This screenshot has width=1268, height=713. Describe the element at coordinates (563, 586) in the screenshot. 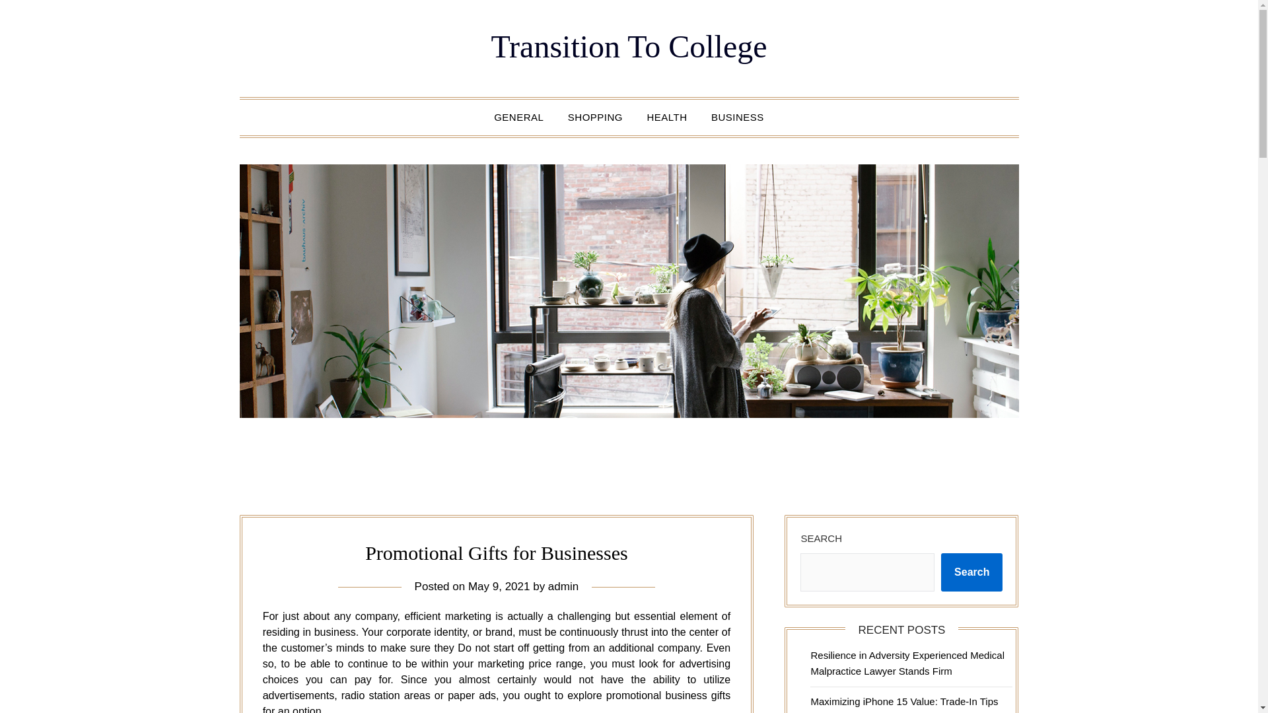

I see `admin` at that location.